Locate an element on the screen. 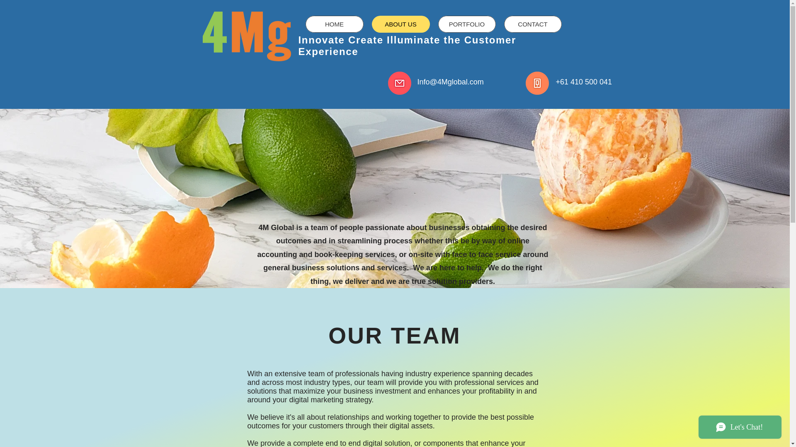 This screenshot has height=447, width=796. Innovate Create Illuminate the Customer Experience is located at coordinates (408, 46).